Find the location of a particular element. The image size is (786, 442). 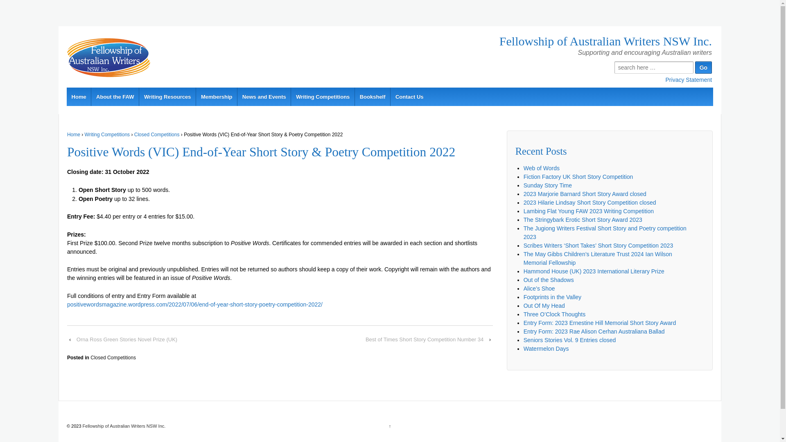

Hammond House (UK) 2023 International Literary Prize is located at coordinates (594, 271).